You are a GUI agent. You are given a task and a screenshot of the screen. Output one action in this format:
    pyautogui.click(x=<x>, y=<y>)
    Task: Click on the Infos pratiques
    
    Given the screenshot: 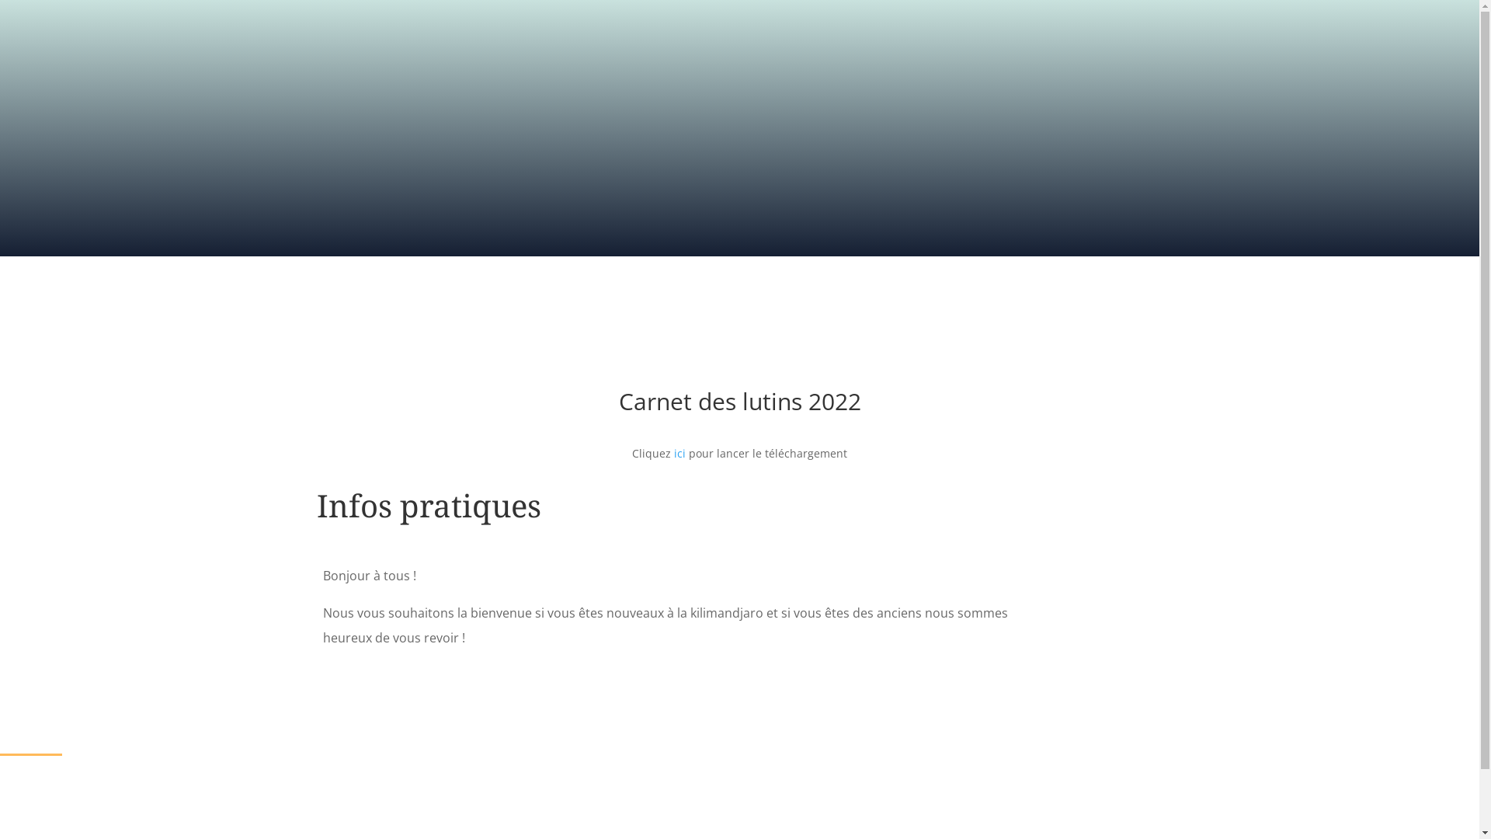 What is the action you would take?
    pyautogui.click(x=429, y=505)
    